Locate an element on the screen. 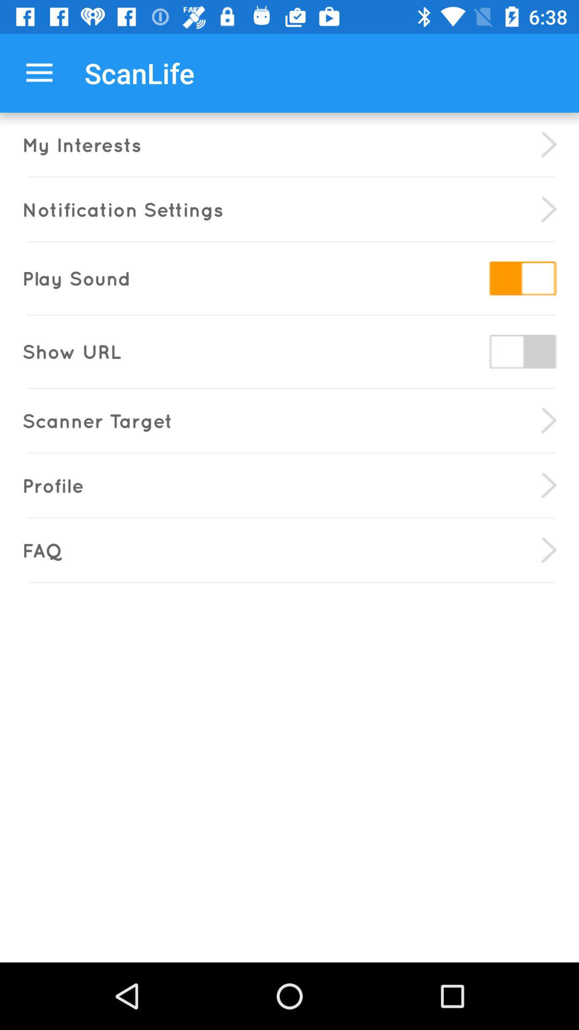  play sound on/off is located at coordinates (523, 278).